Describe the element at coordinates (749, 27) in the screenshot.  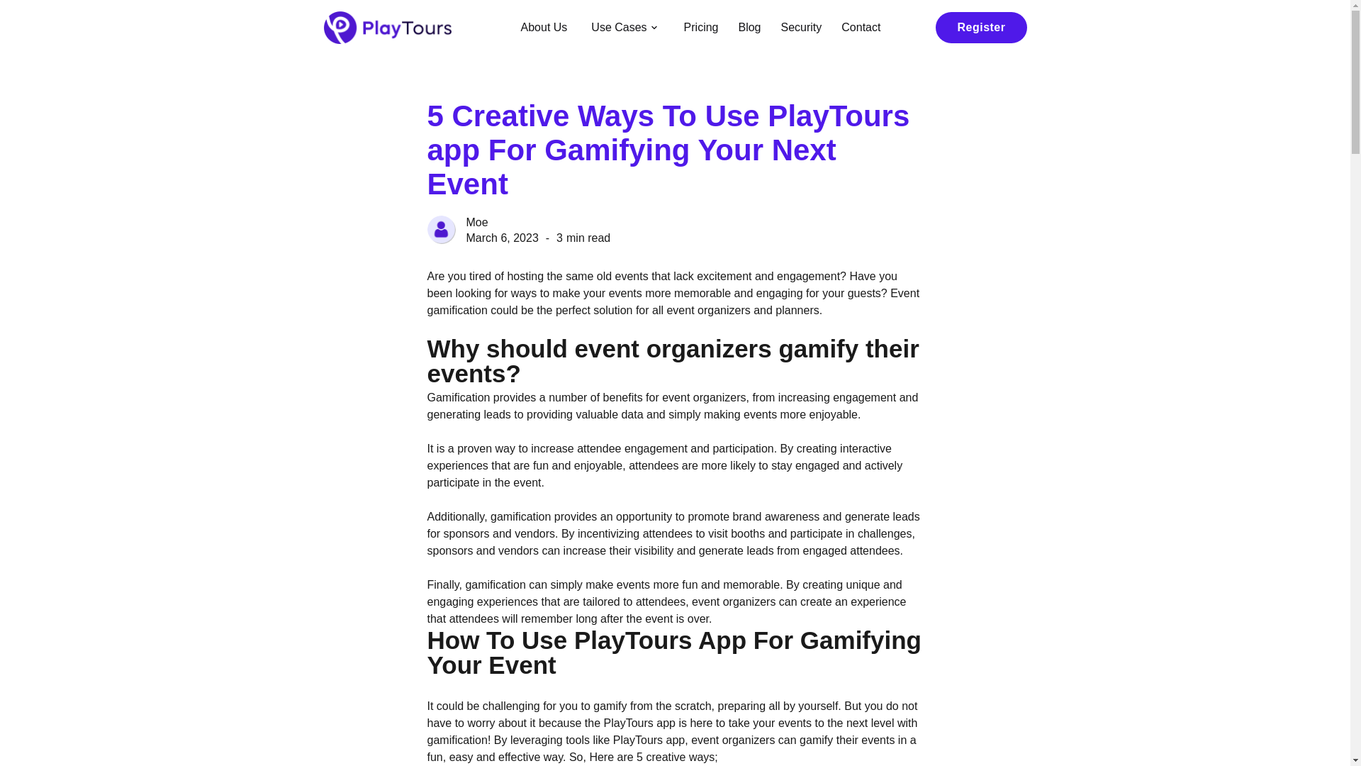
I see `Blog` at that location.